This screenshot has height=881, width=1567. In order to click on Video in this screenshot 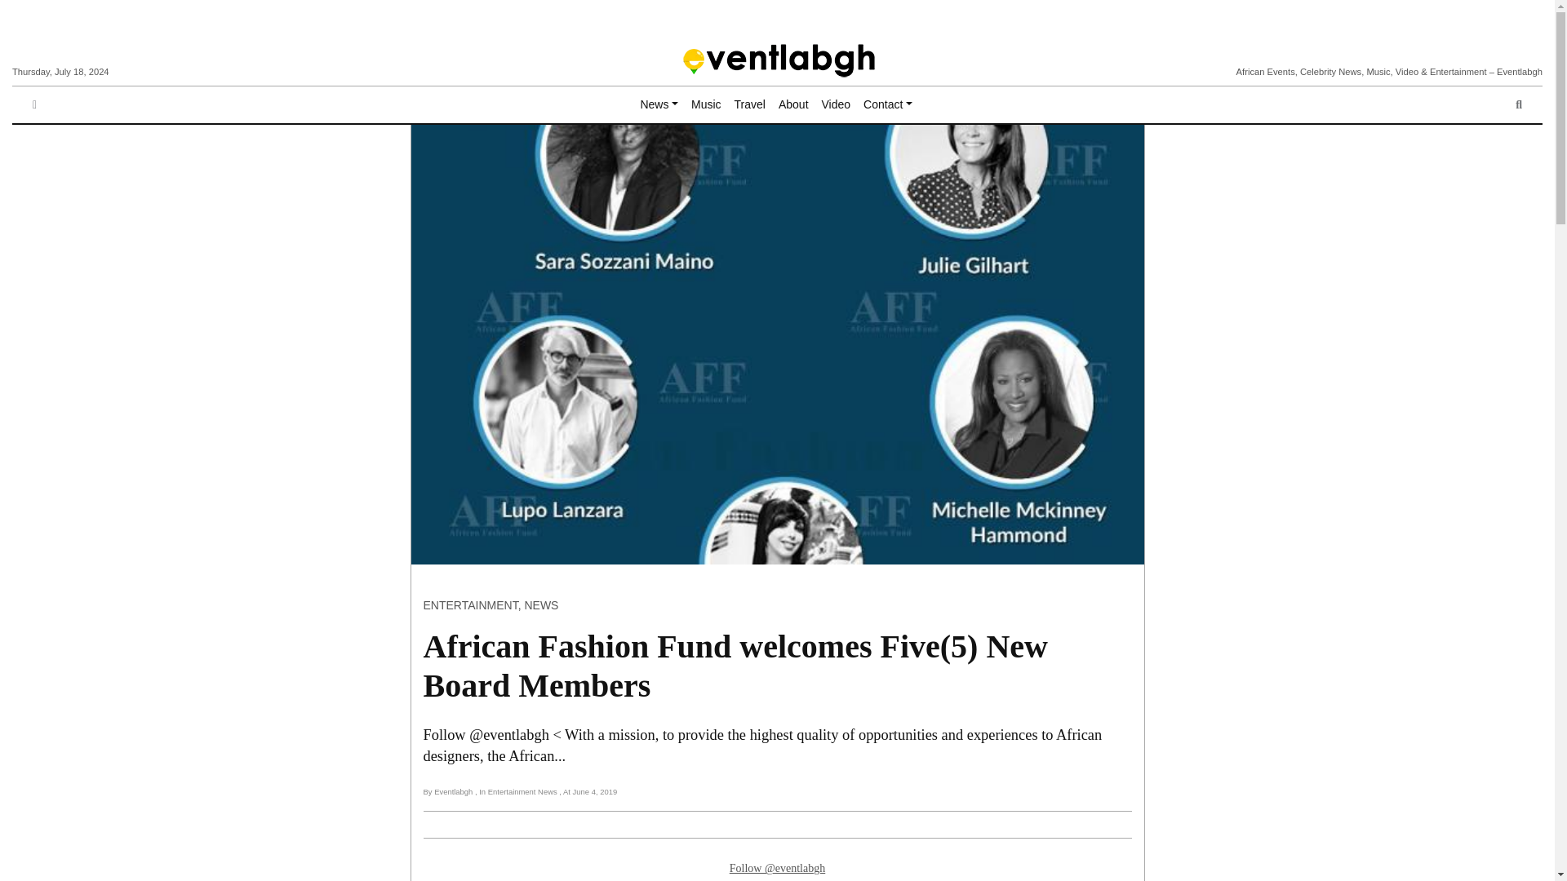, I will do `click(836, 104)`.